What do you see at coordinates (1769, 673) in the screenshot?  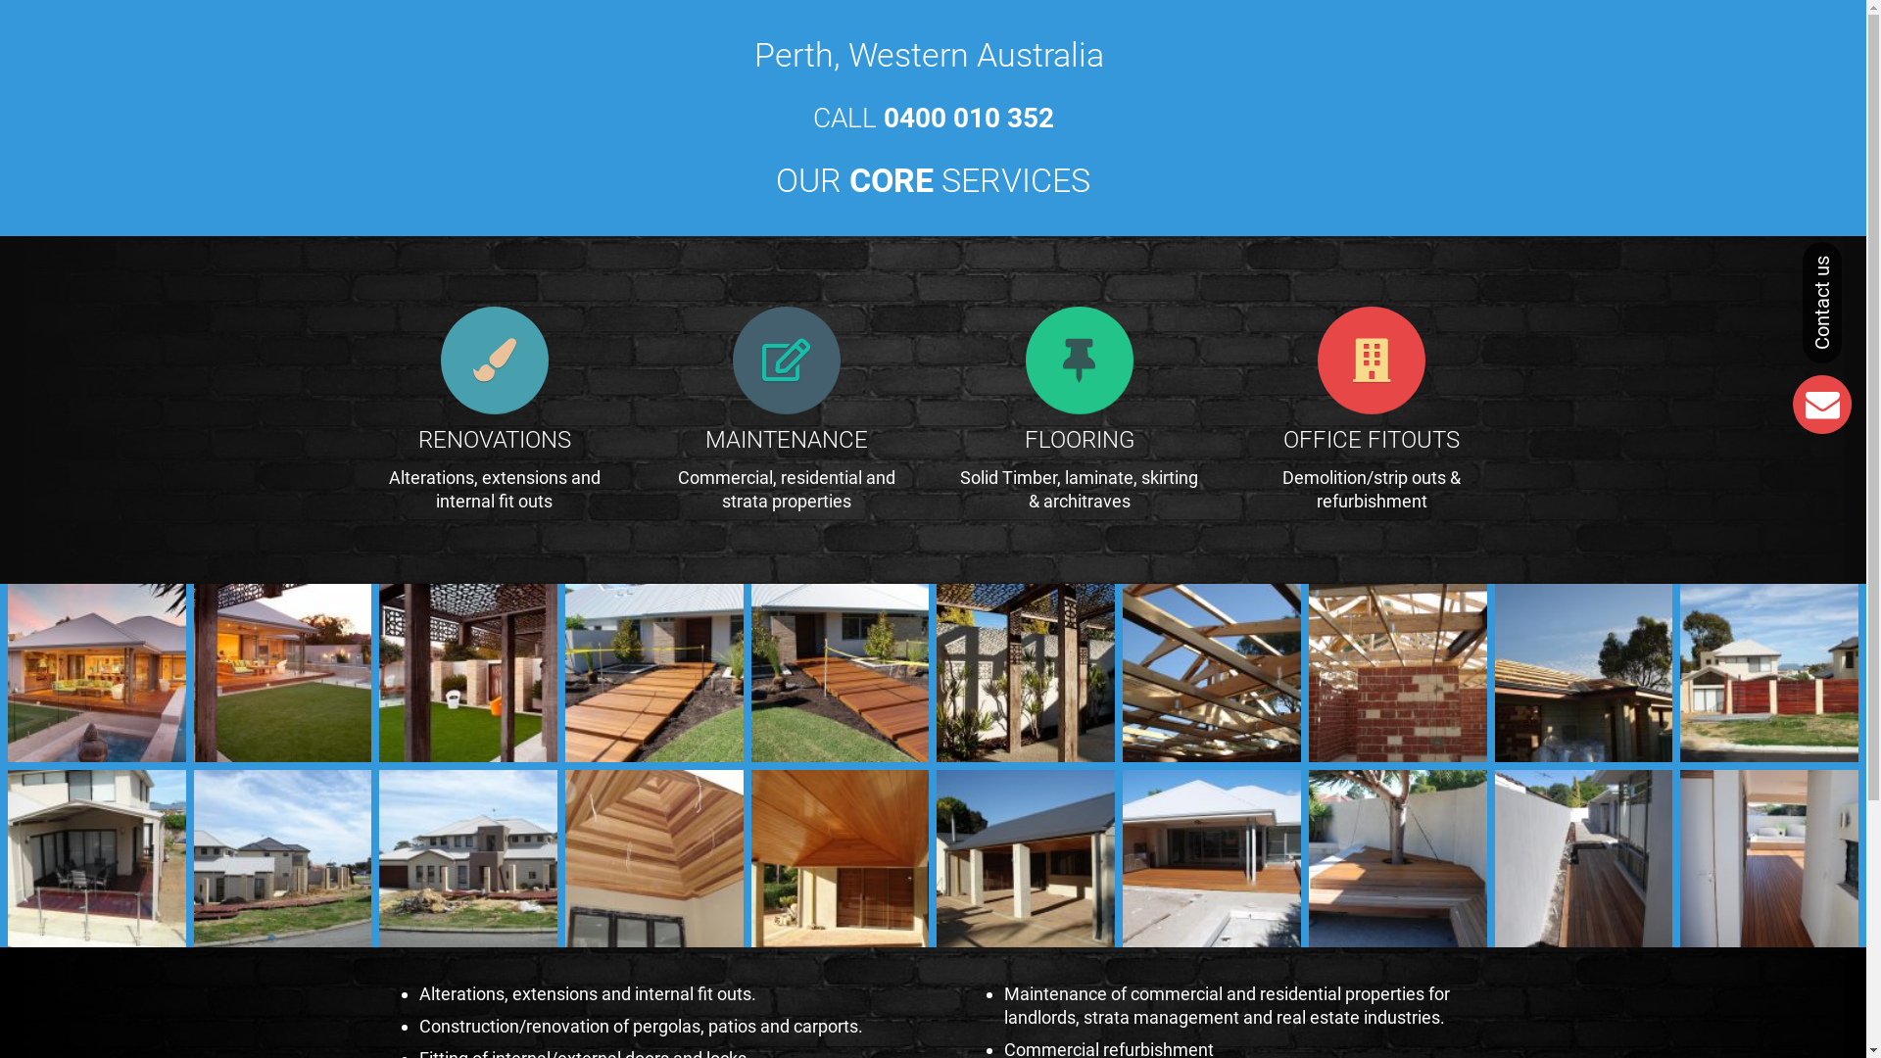 I see `Jasmin Carpentry 13` at bounding box center [1769, 673].